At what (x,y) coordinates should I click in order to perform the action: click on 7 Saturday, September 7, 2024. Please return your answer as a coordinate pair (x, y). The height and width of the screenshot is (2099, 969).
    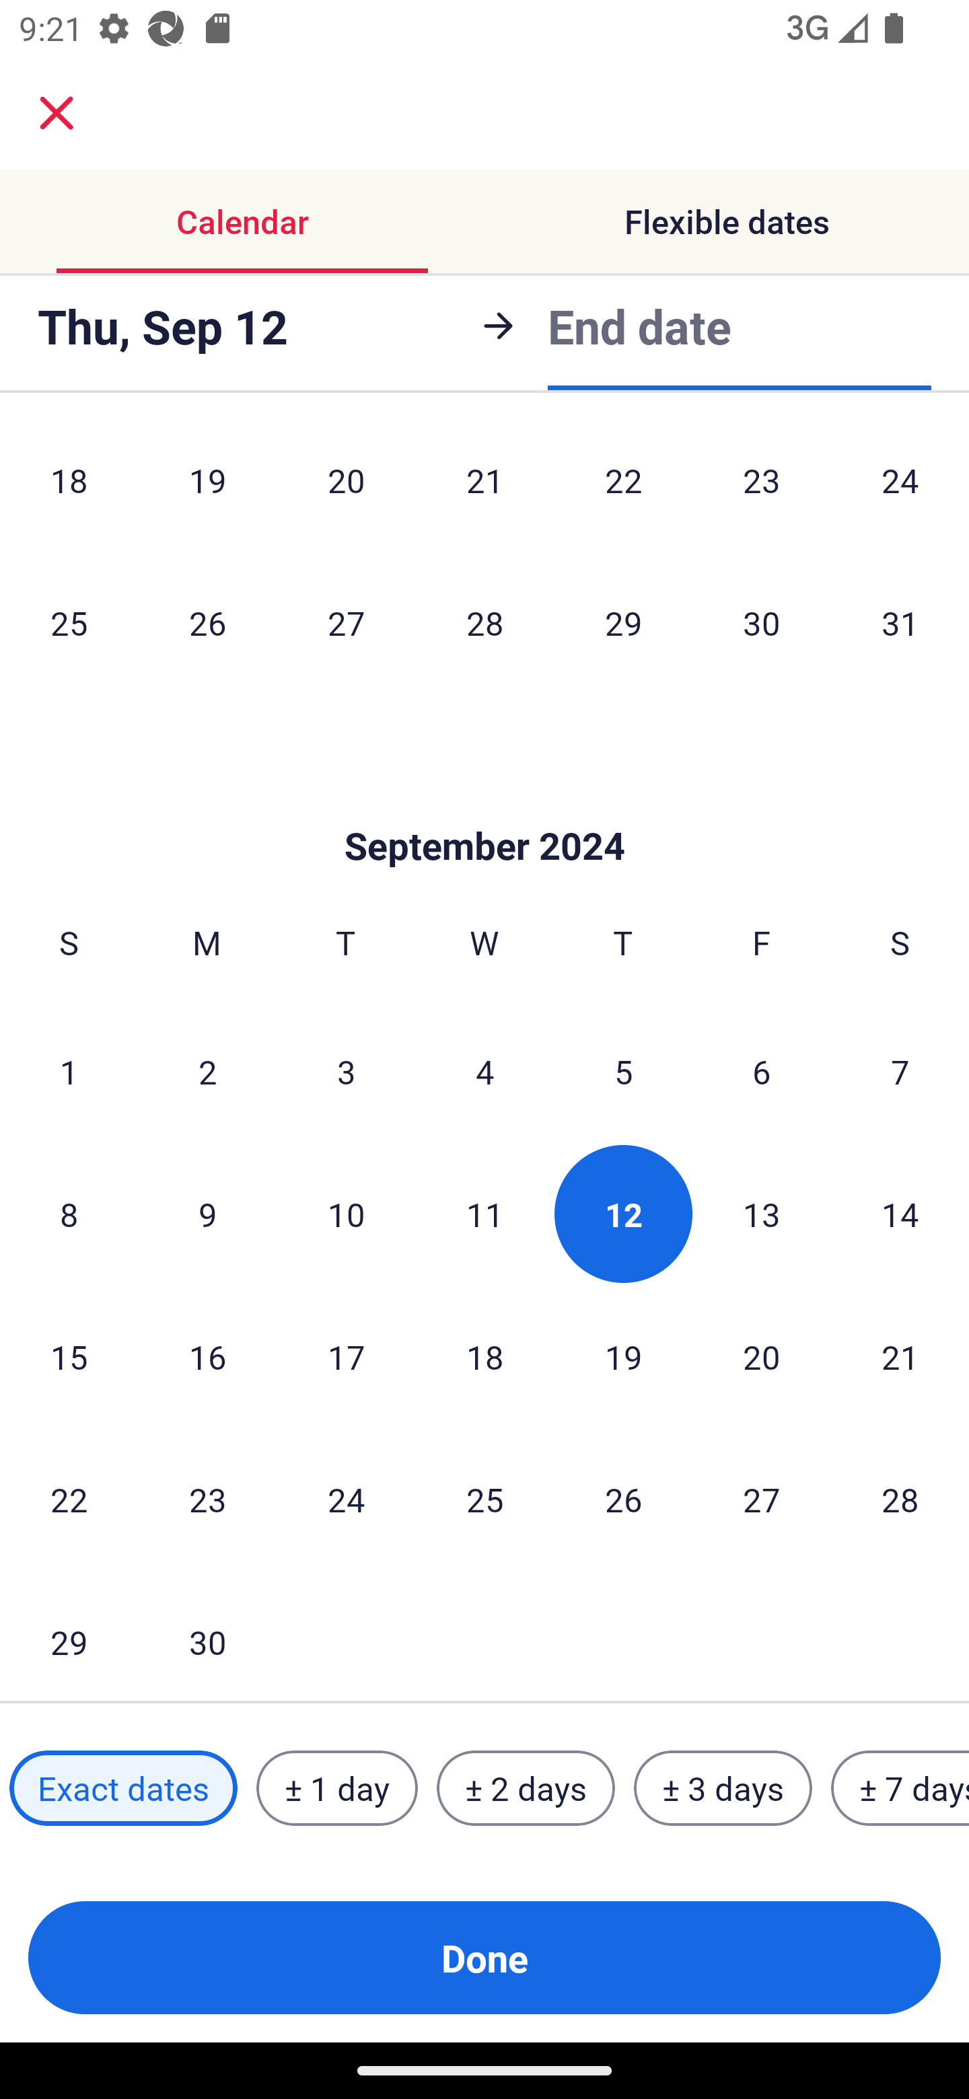
    Looking at the image, I should click on (900, 1071).